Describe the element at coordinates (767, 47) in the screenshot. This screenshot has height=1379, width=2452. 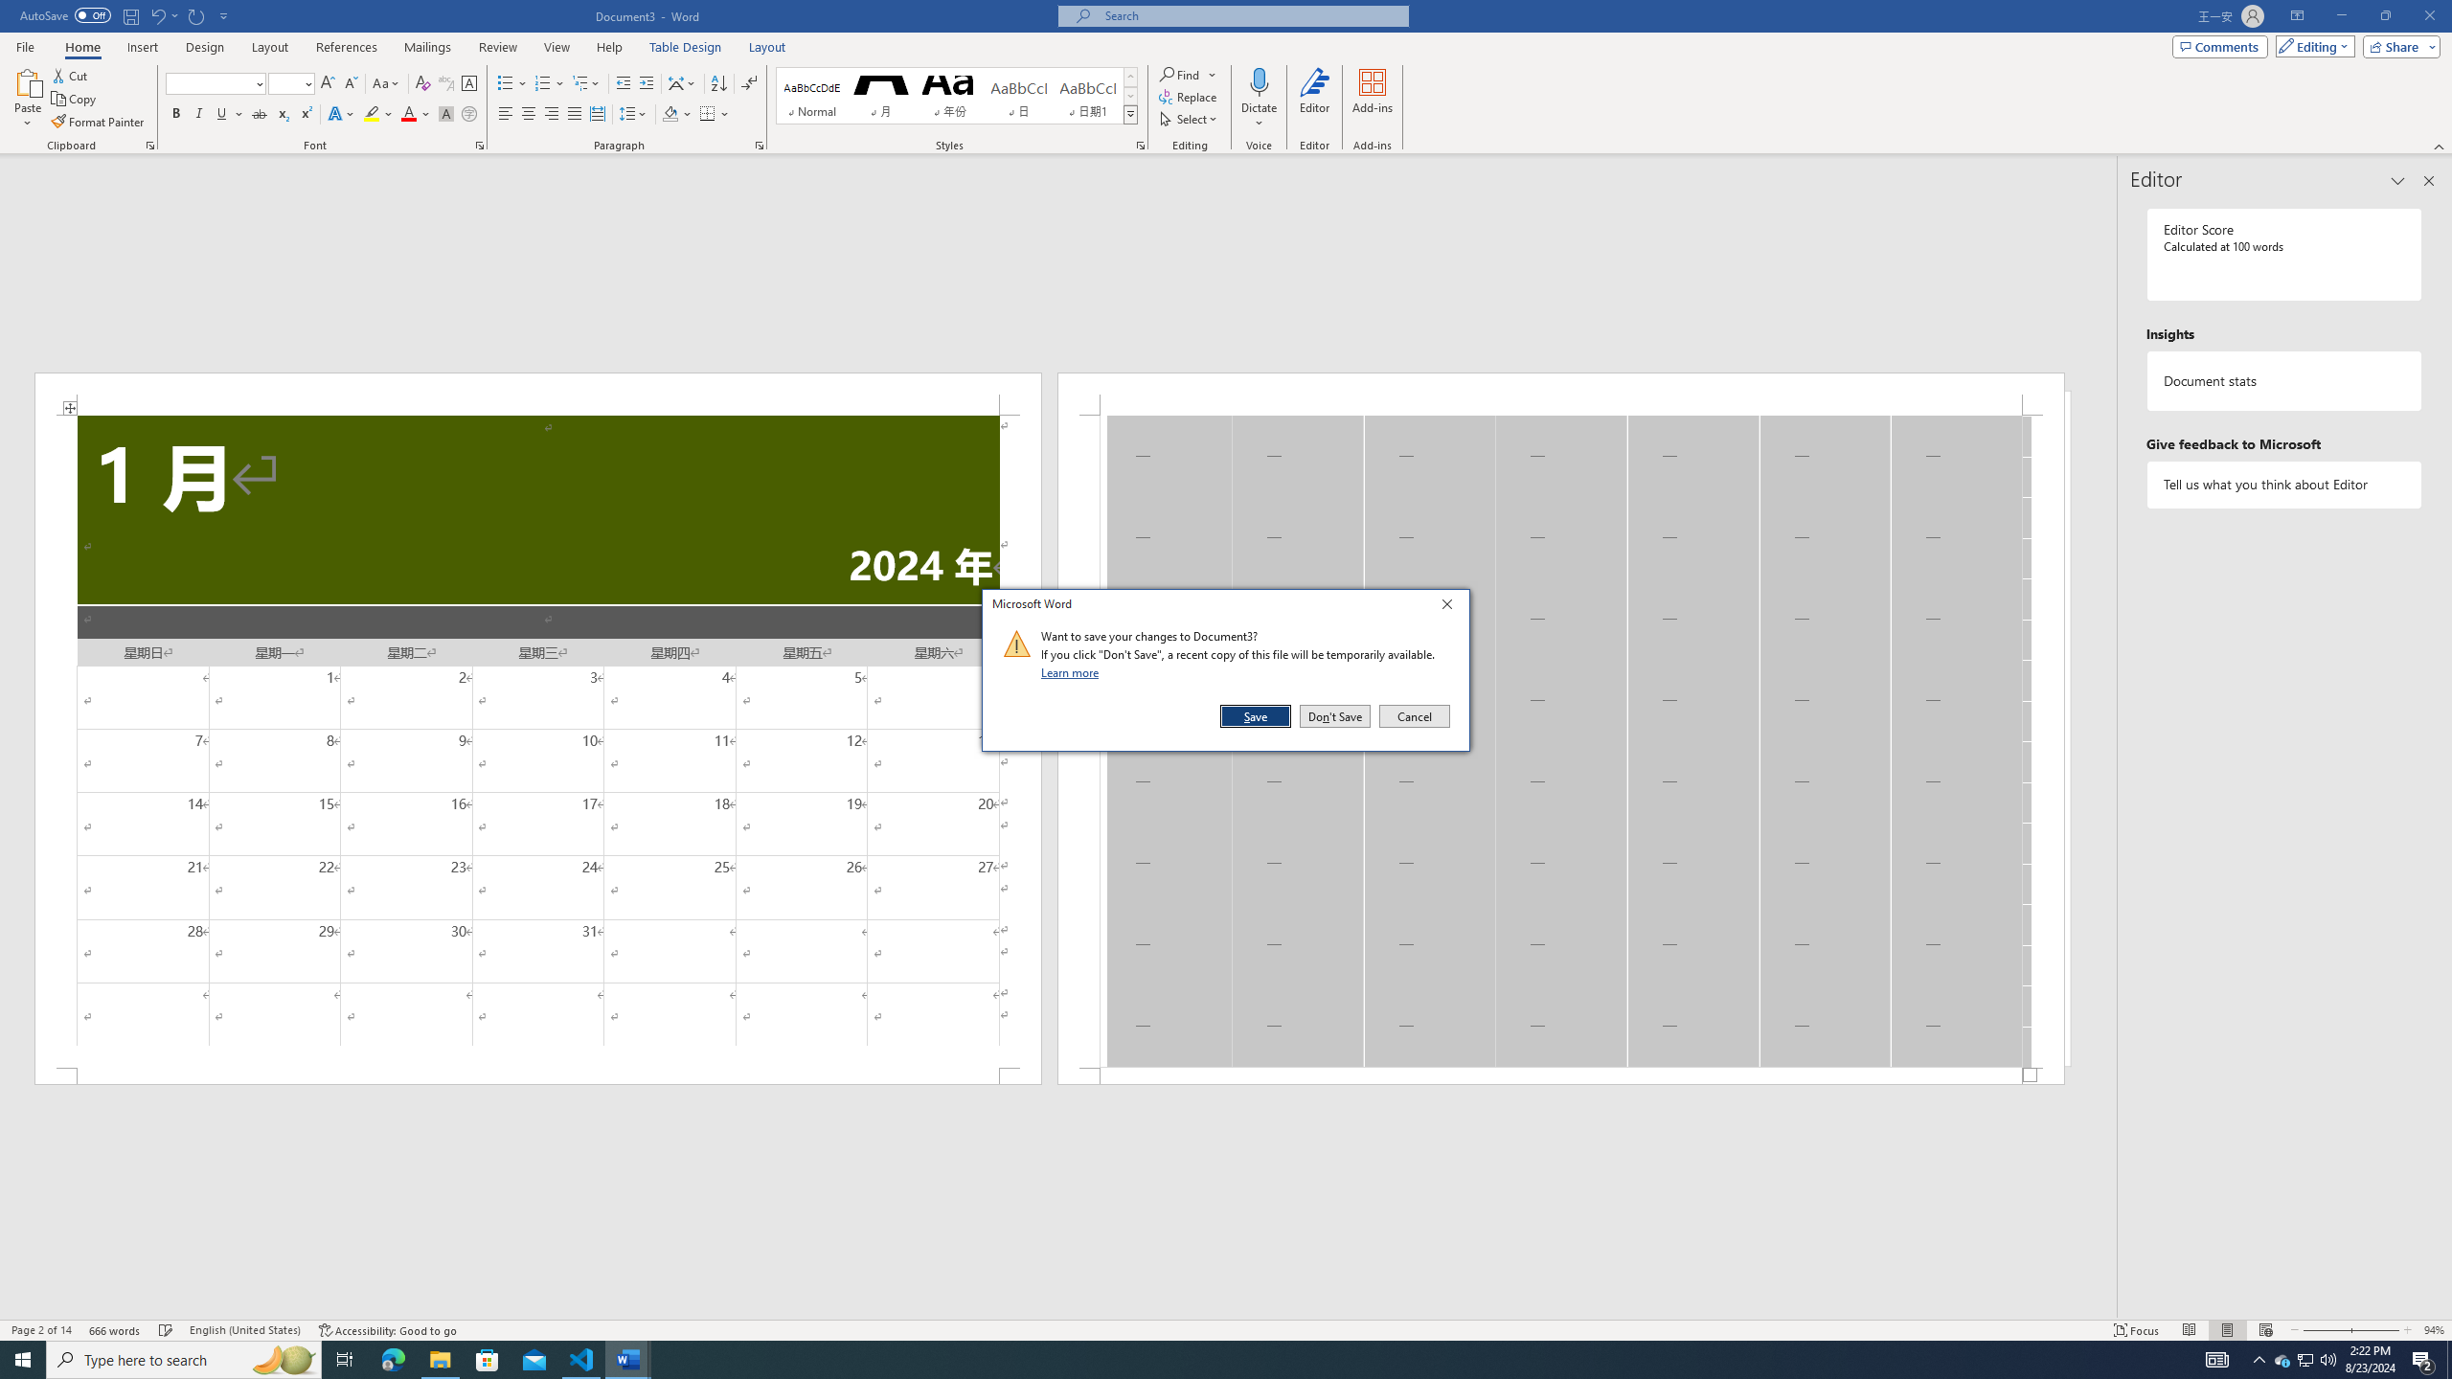
I see `Layout` at that location.